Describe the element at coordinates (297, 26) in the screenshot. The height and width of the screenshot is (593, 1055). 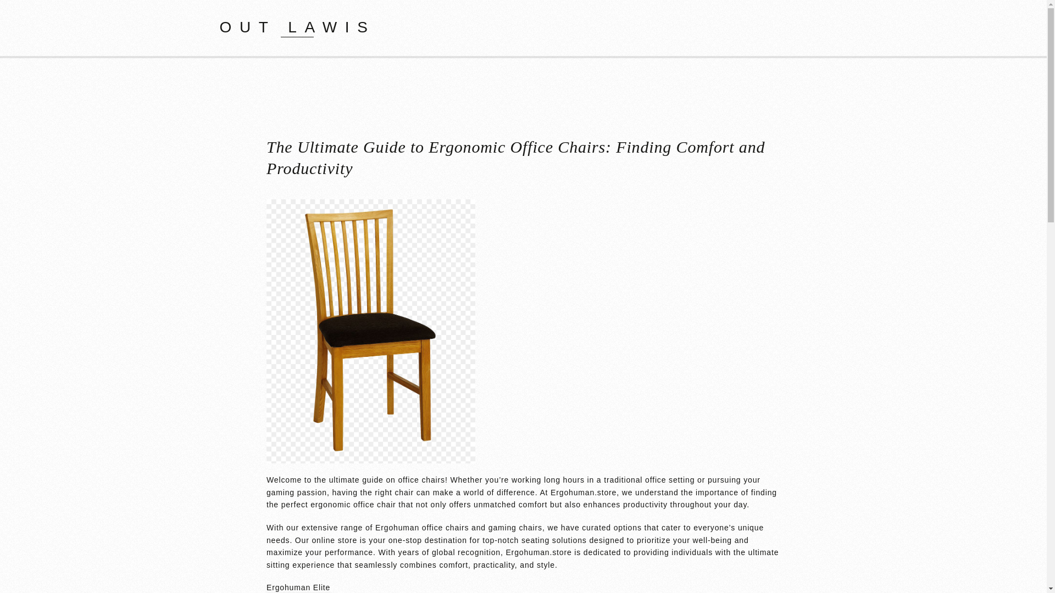
I see `OUT LAWIS` at that location.